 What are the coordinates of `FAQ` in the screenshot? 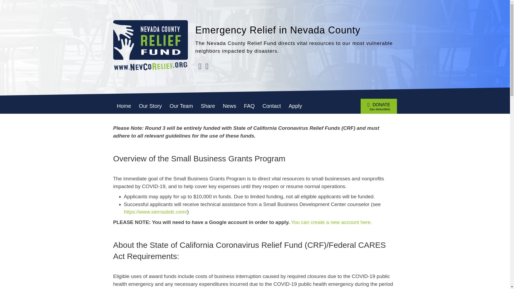 It's located at (249, 106).